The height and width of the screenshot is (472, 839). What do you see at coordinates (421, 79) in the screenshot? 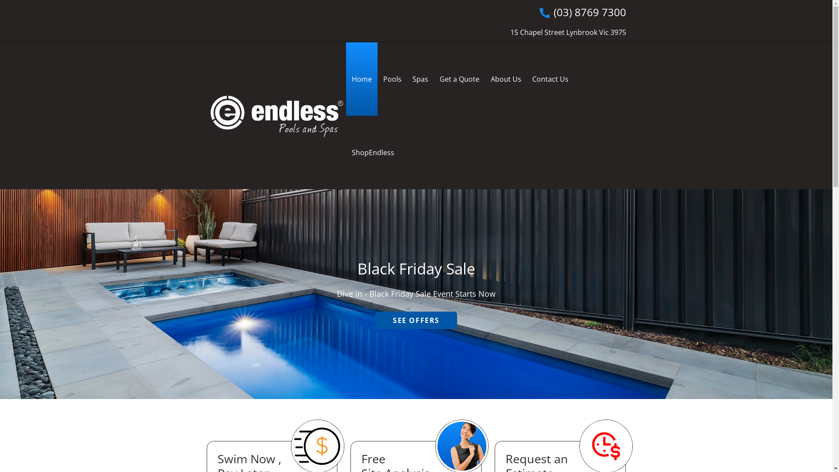
I see `Spas` at bounding box center [421, 79].